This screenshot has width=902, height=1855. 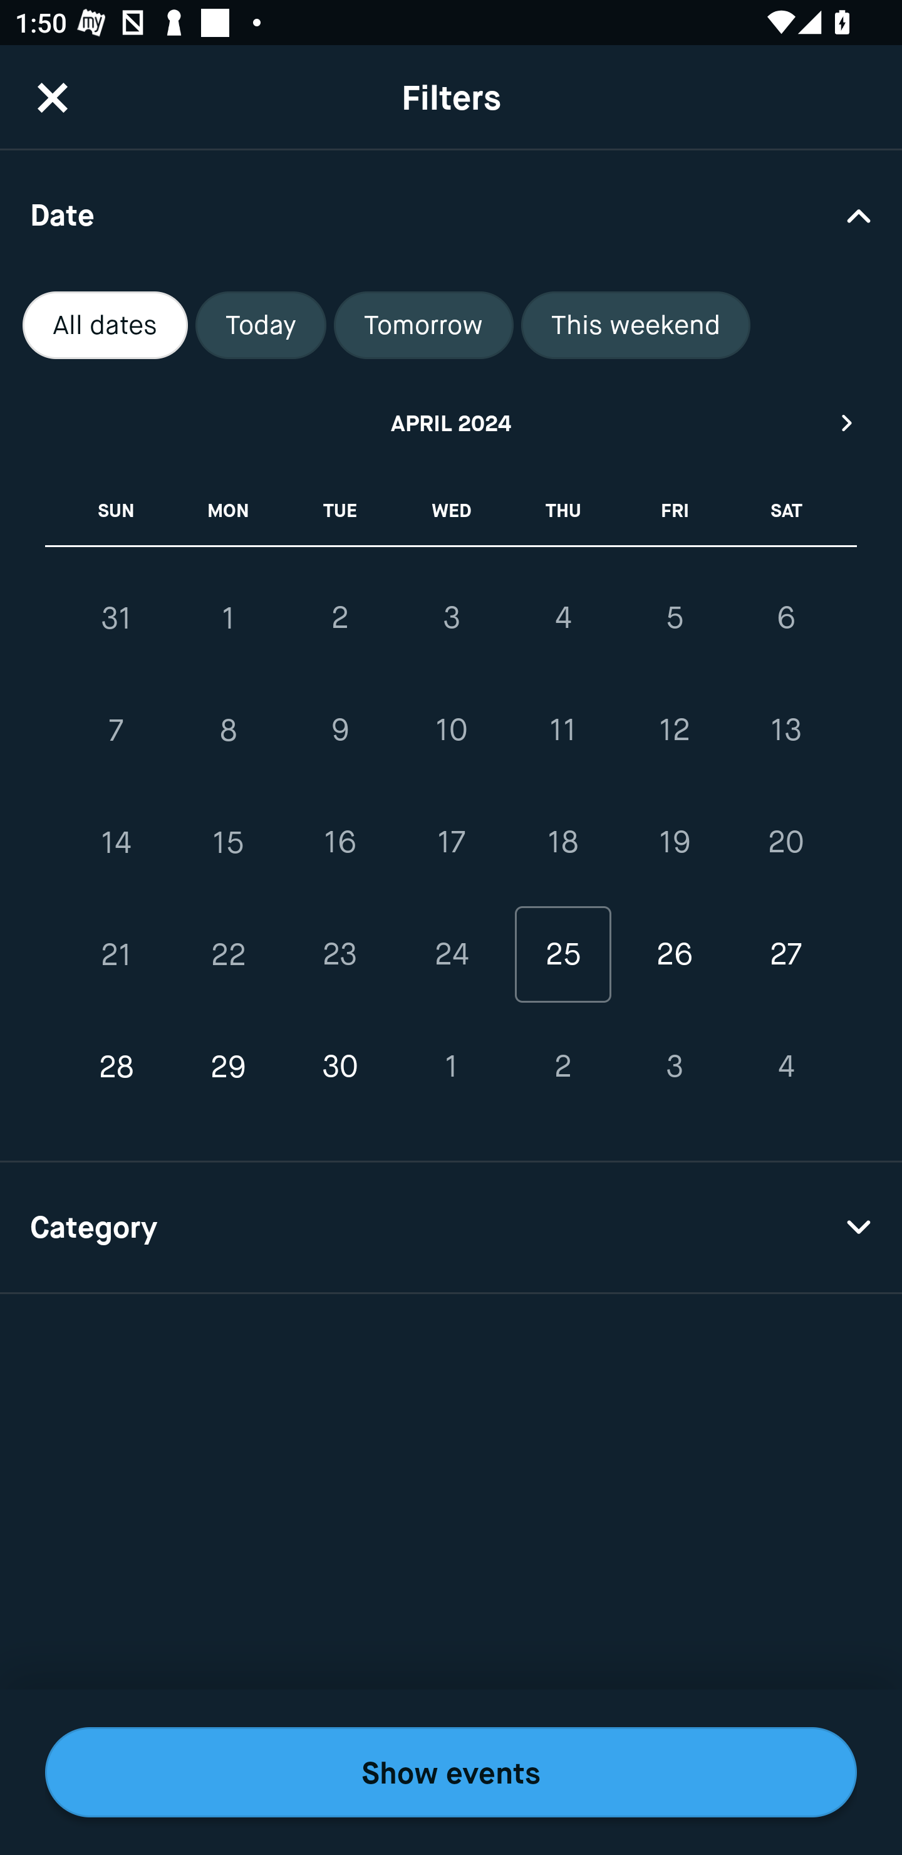 I want to click on 19, so click(x=674, y=842).